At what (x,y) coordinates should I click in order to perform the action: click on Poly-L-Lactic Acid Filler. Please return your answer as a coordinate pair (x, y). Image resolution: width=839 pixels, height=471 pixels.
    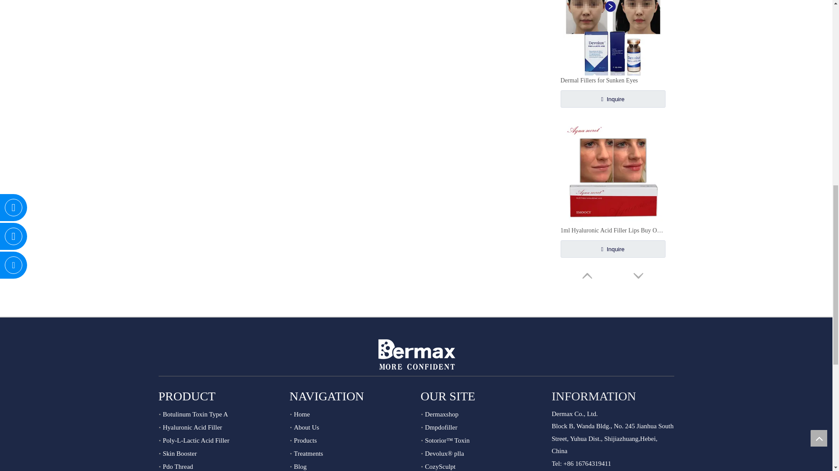
    Looking at the image, I should click on (196, 440).